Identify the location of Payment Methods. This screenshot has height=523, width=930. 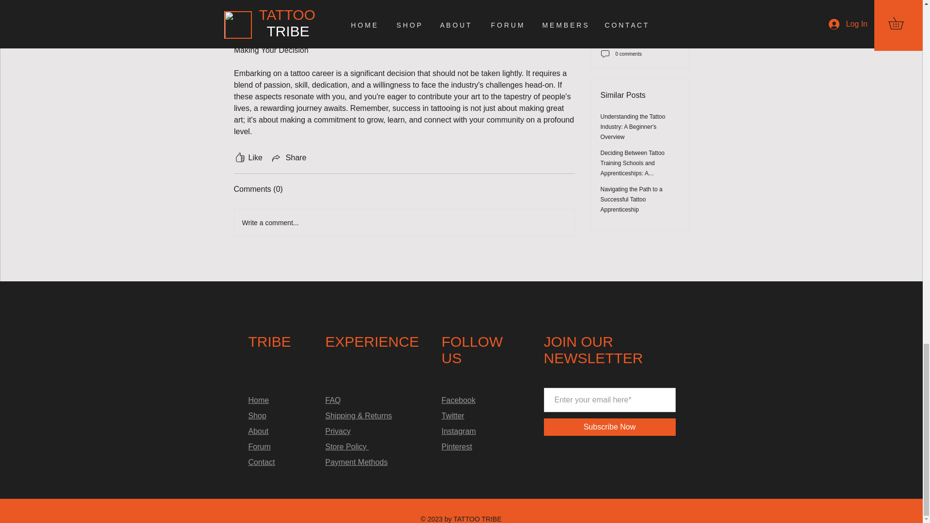
(356, 462).